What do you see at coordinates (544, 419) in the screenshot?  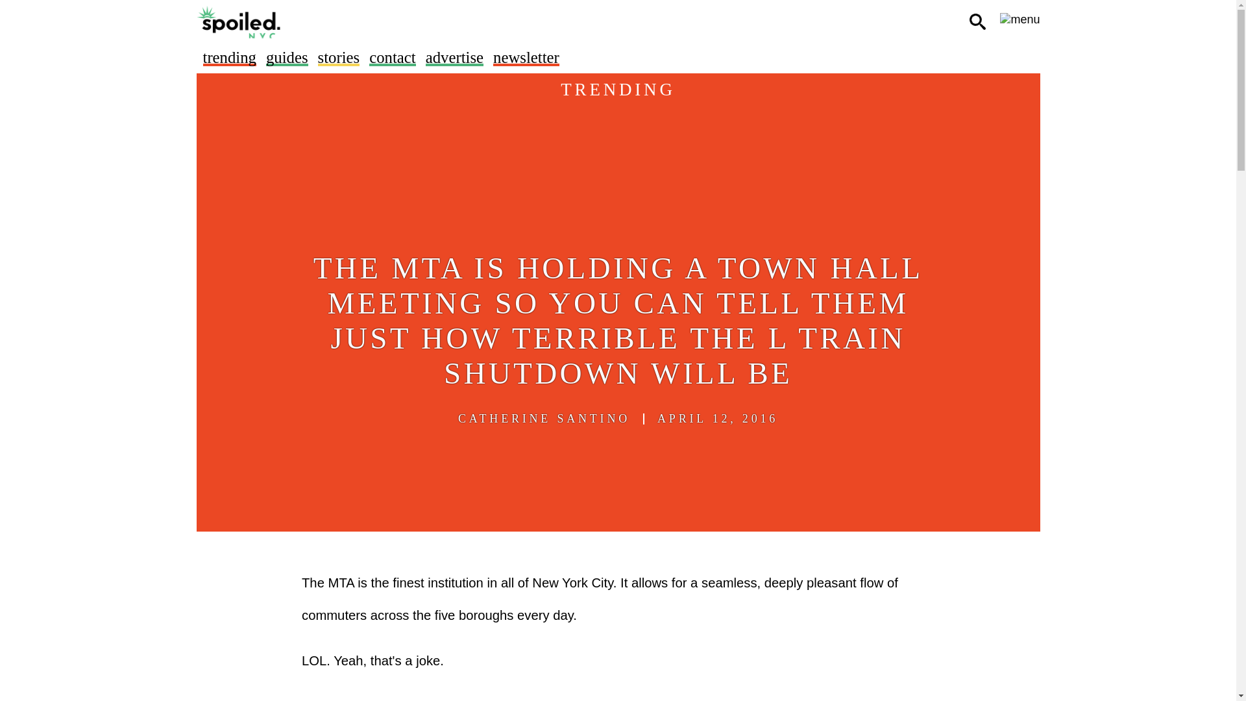 I see `CATHERINE SANTINO` at bounding box center [544, 419].